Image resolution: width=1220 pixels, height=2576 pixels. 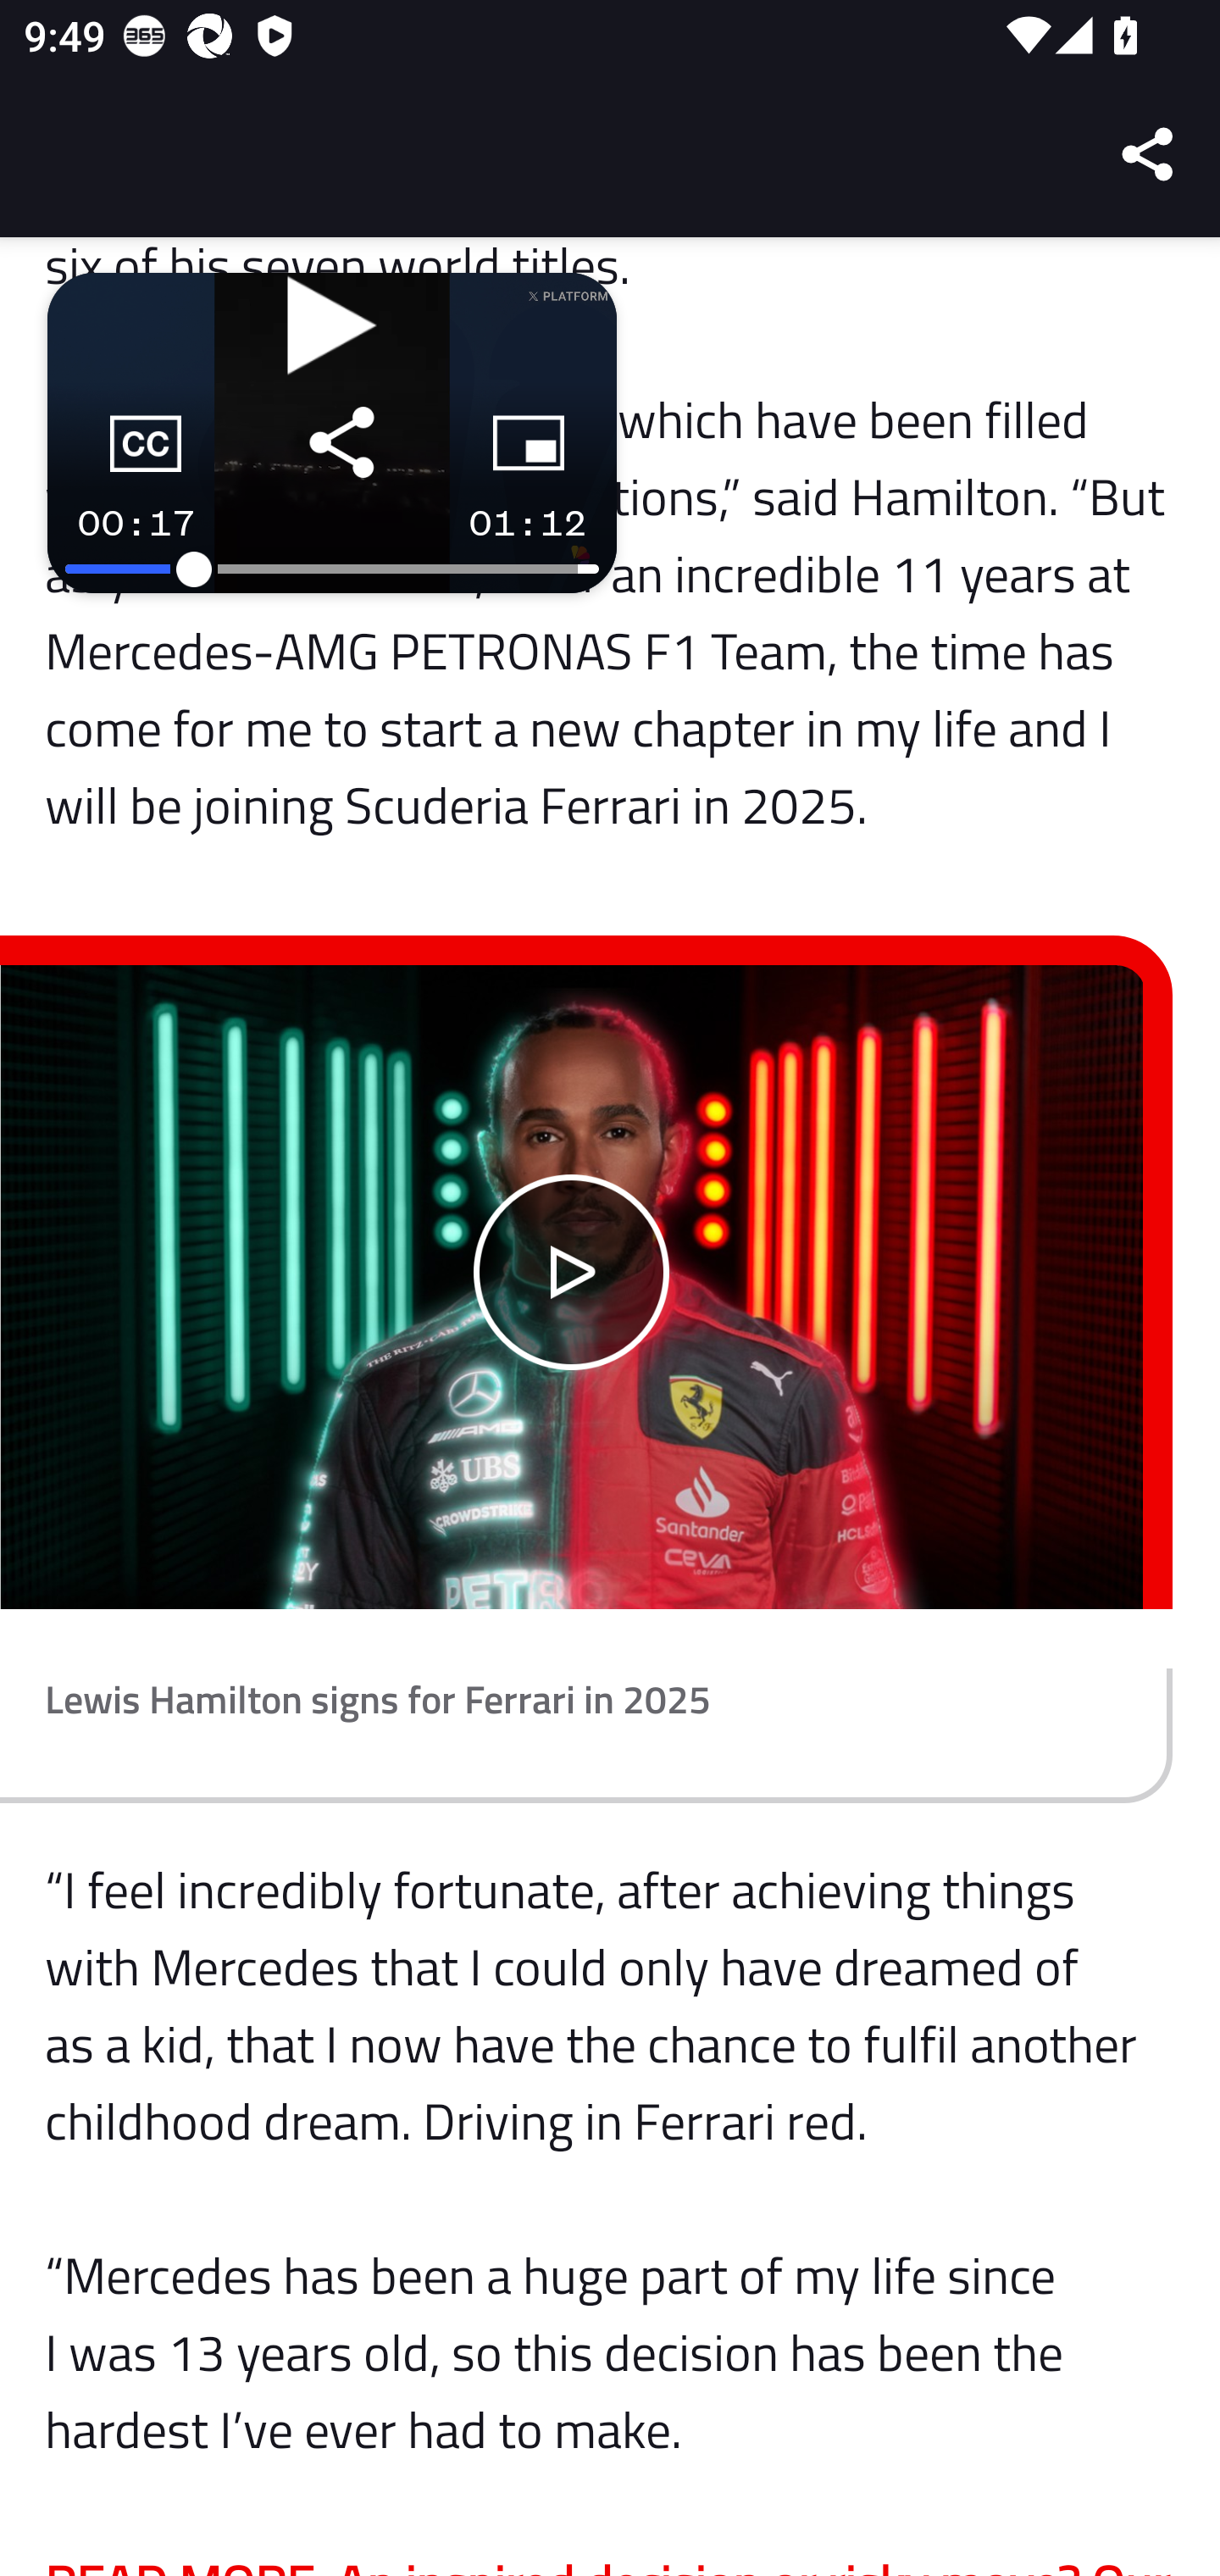 I want to click on Share, so click(x=1149, y=154).